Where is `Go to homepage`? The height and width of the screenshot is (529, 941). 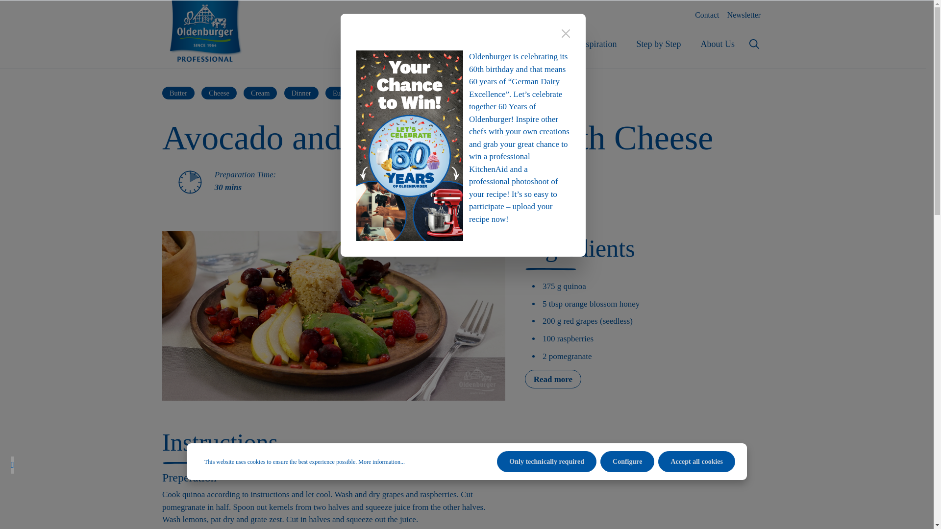 Go to homepage is located at coordinates (205, 31).